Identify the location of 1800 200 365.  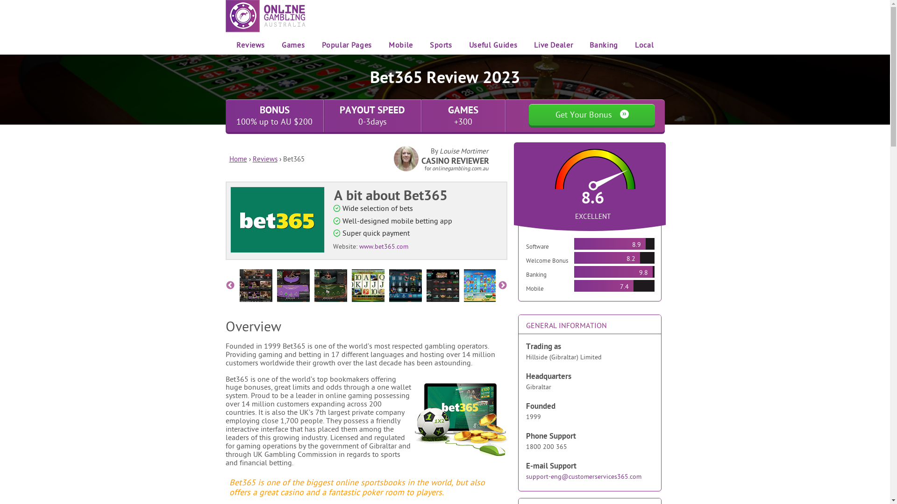
(547, 447).